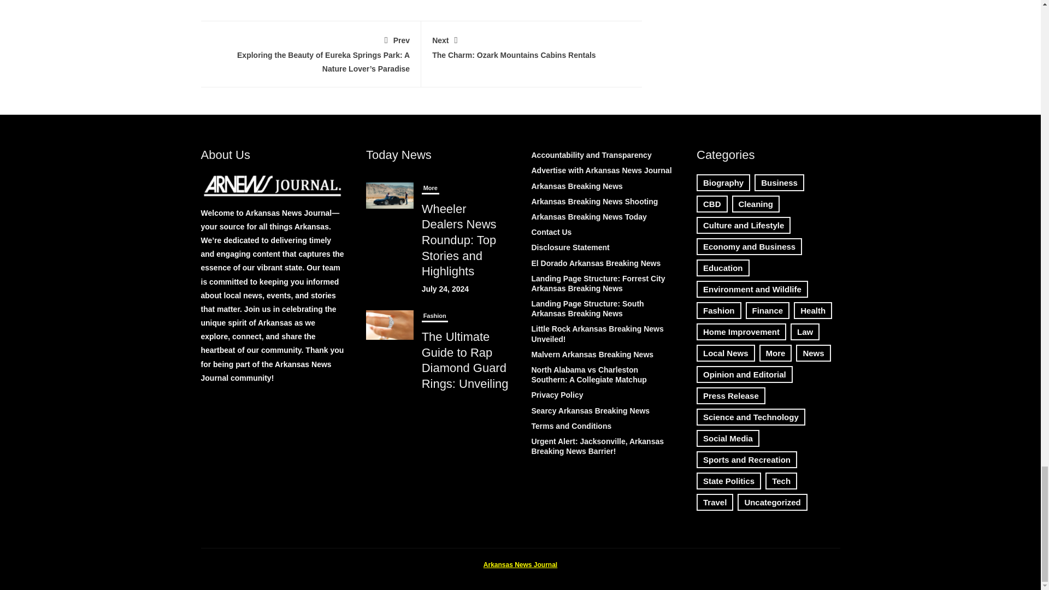 This screenshot has height=590, width=1049. Describe the element at coordinates (390, 325) in the screenshot. I see `Rap Diamond` at that location.